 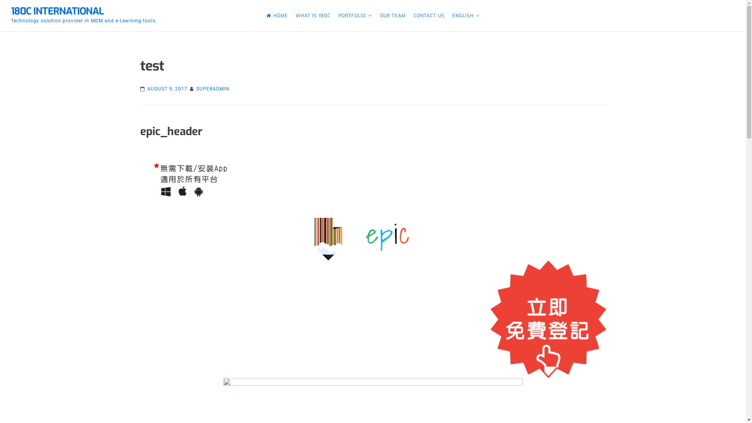 I want to click on SUPERADMIN, so click(x=212, y=89).